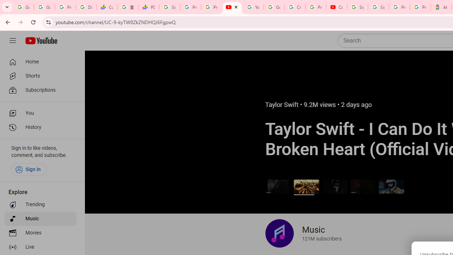 The image size is (453, 255). Describe the element at coordinates (294, 7) in the screenshot. I see `Create your Google Account` at that location.